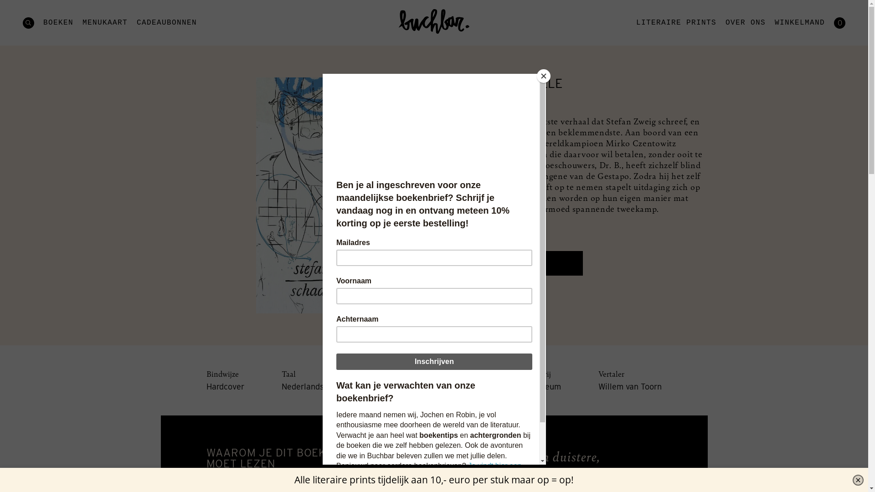  I want to click on OVER ONS, so click(746, 23).